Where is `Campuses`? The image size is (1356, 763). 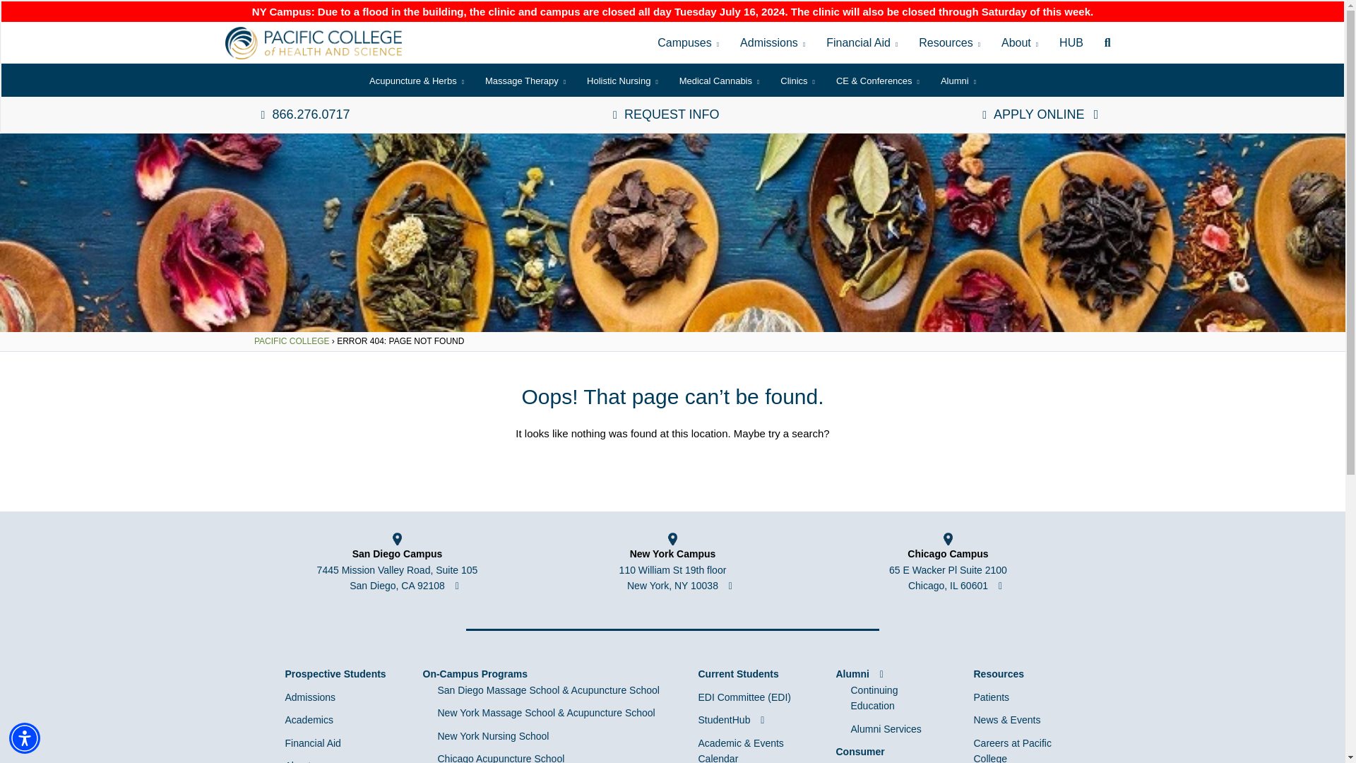
Campuses is located at coordinates (688, 43).